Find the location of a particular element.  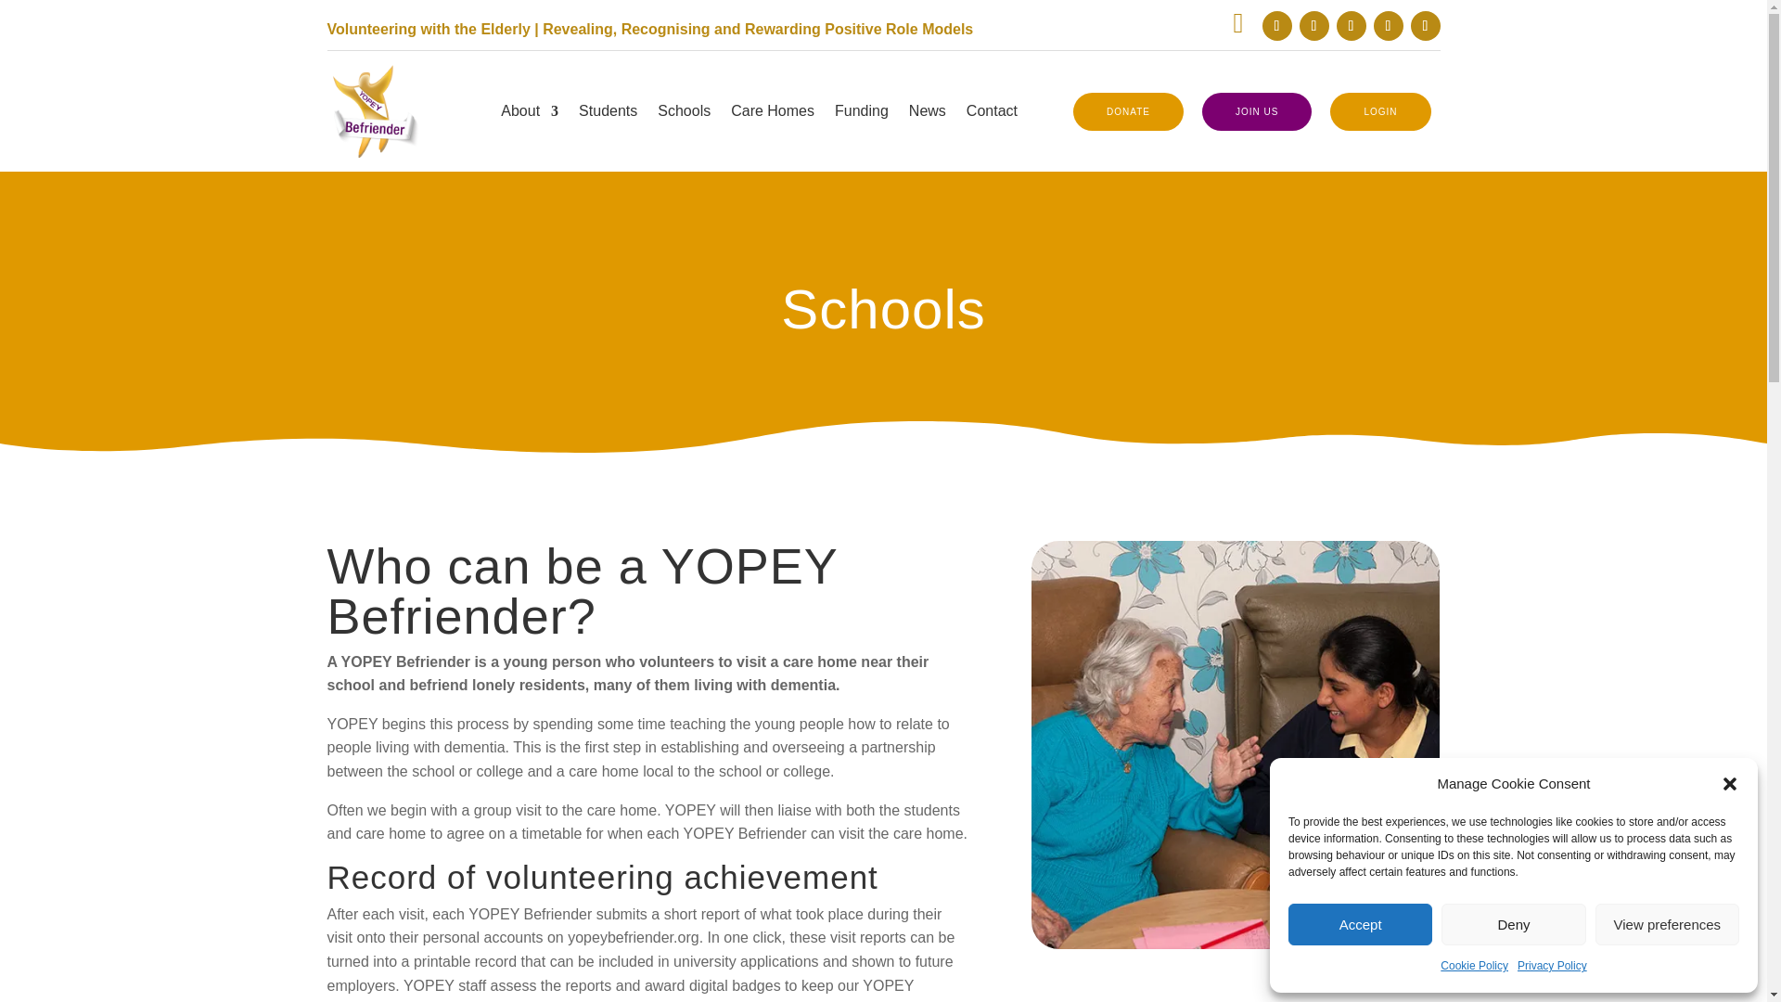

Schools is located at coordinates (1235, 744).